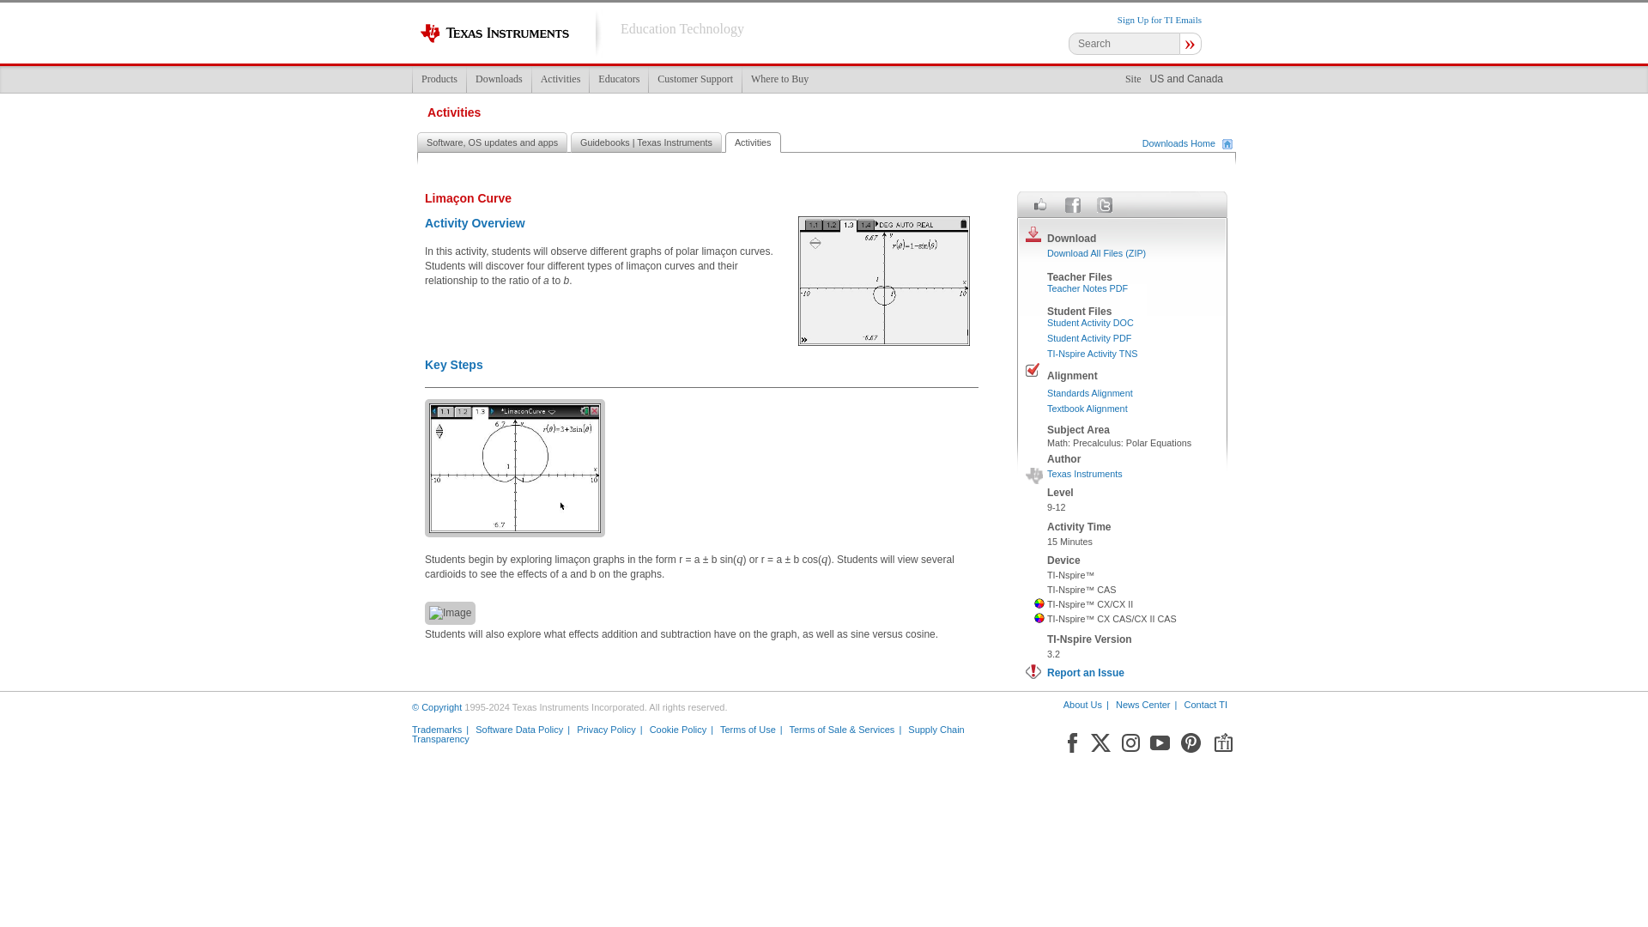  I want to click on Facebook, so click(1073, 204).